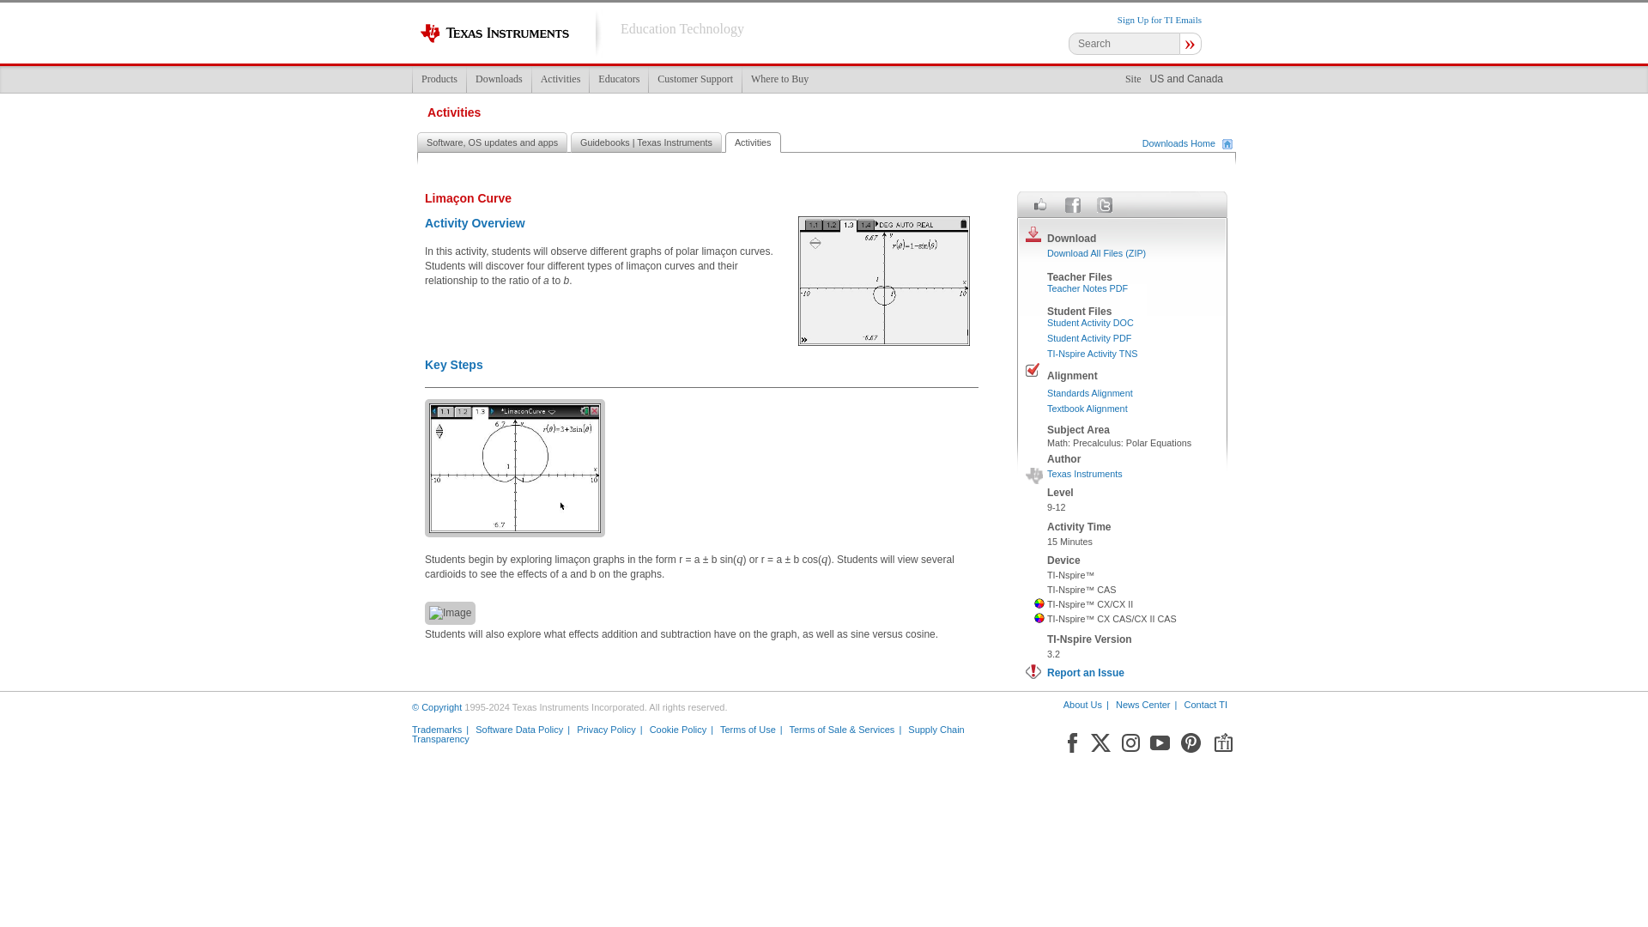  I want to click on Facebook, so click(1073, 204).